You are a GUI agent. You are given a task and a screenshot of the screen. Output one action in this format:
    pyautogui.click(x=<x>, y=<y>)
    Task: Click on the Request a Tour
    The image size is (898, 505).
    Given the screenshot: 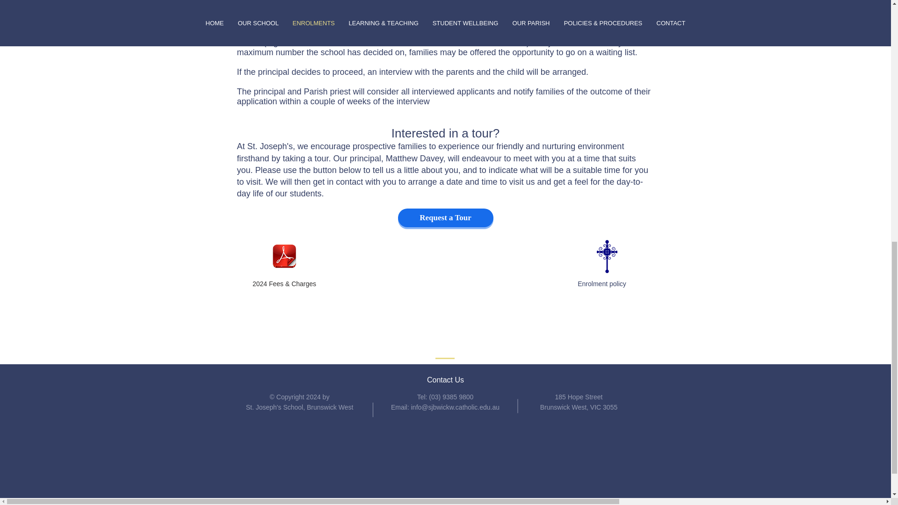 What is the action you would take?
    pyautogui.click(x=445, y=218)
    